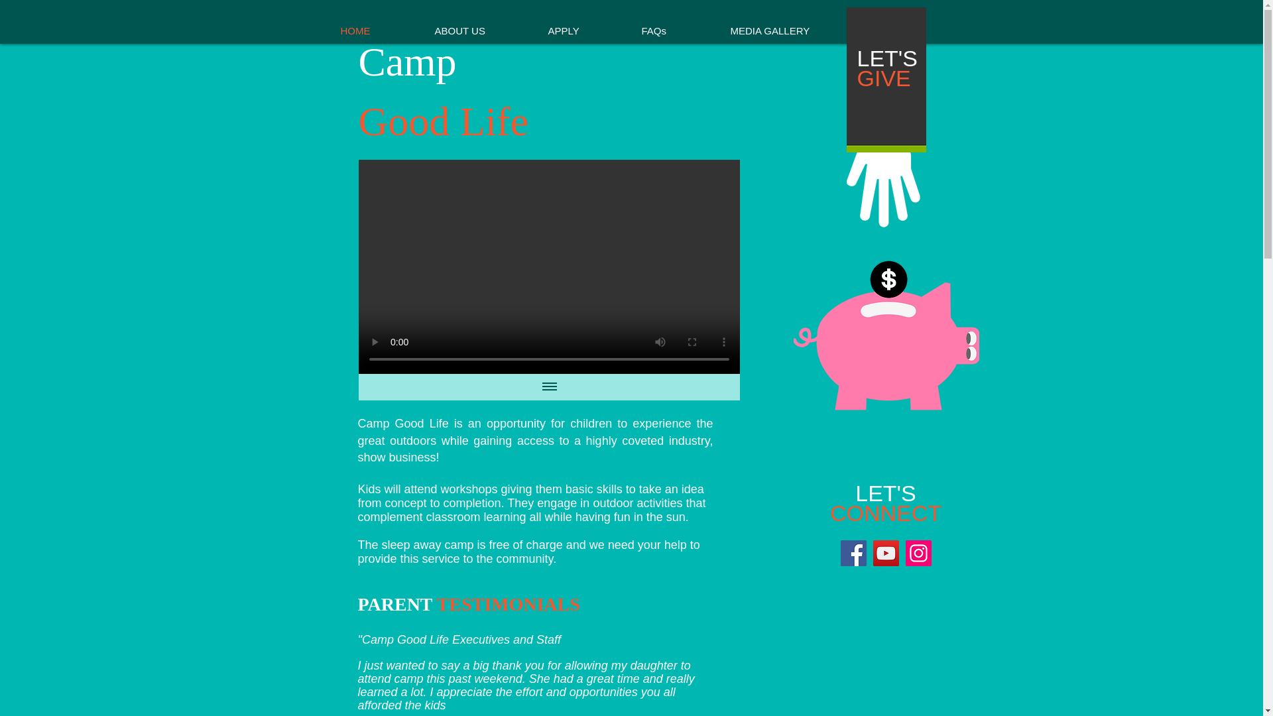 Image resolution: width=1273 pixels, height=716 pixels. I want to click on ABOUT US, so click(477, 30).